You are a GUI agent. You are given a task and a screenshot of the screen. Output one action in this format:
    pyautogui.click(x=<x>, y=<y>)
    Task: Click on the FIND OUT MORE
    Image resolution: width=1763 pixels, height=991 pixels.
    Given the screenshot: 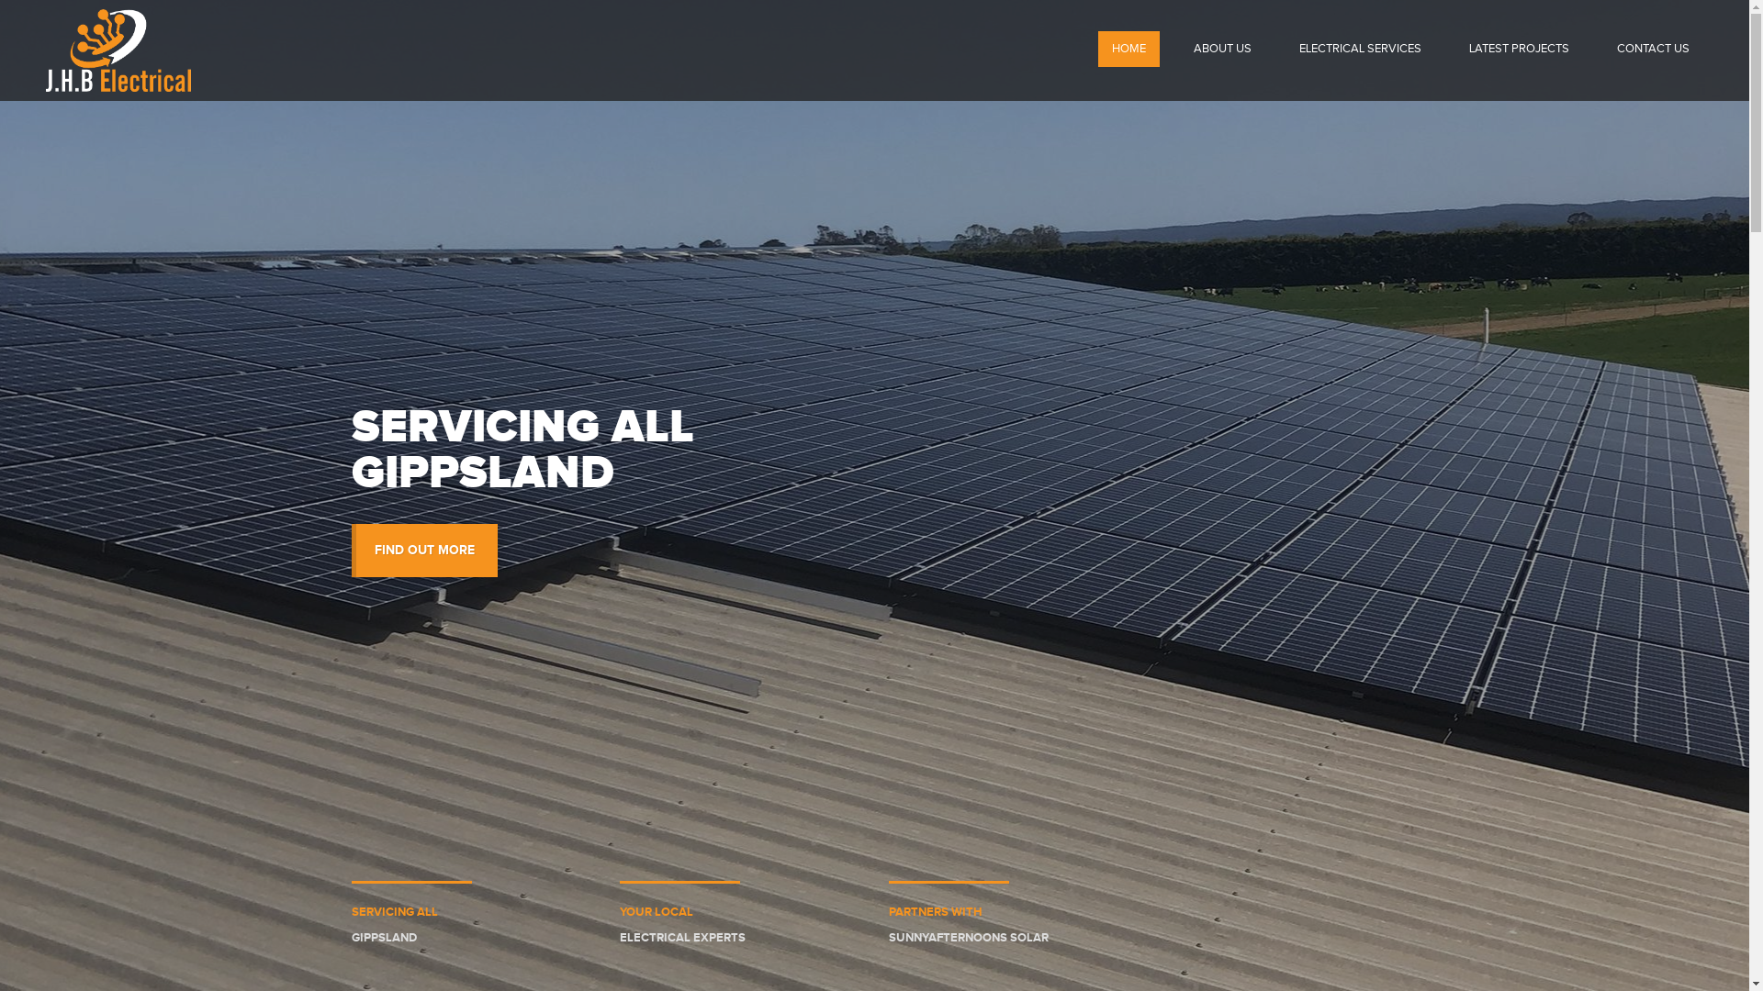 What is the action you would take?
    pyautogui.click(x=424, y=551)
    